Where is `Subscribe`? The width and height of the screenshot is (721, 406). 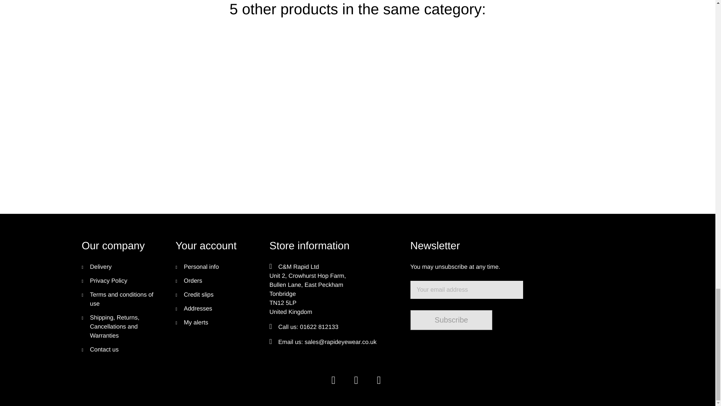 Subscribe is located at coordinates (451, 320).